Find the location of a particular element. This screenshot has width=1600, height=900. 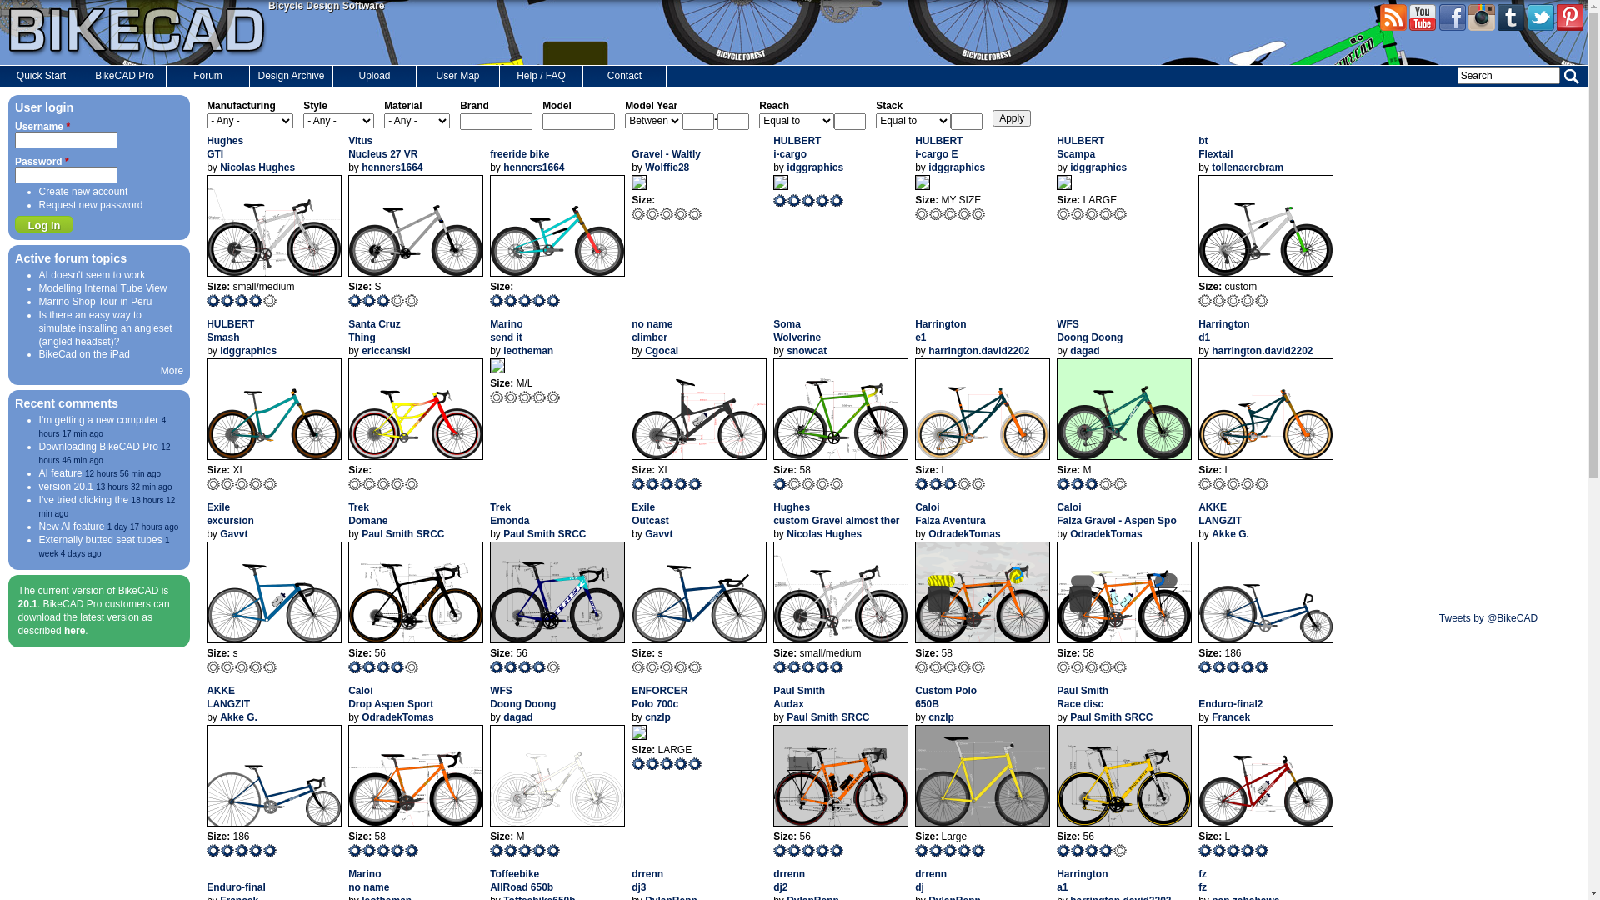

Give Drop Aspen Sport 2/5 is located at coordinates (370, 850).